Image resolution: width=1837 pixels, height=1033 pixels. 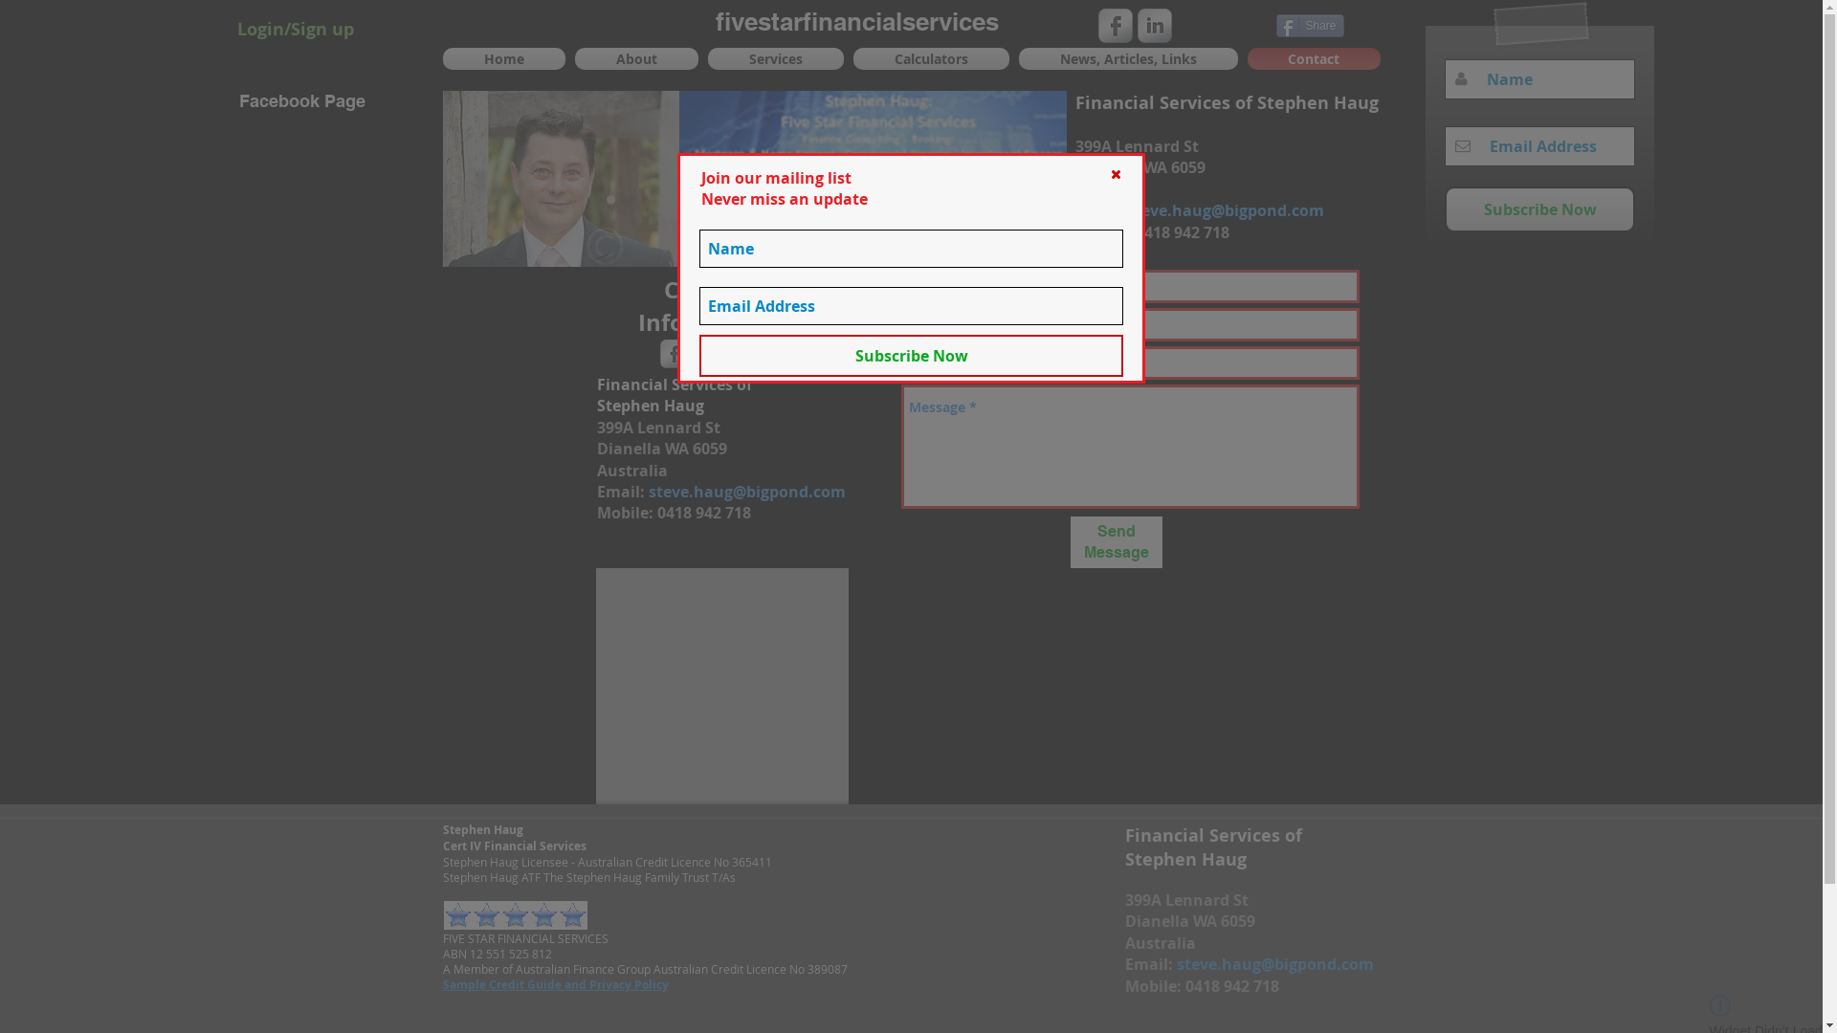 I want to click on Send Message, so click(x=1116, y=542).